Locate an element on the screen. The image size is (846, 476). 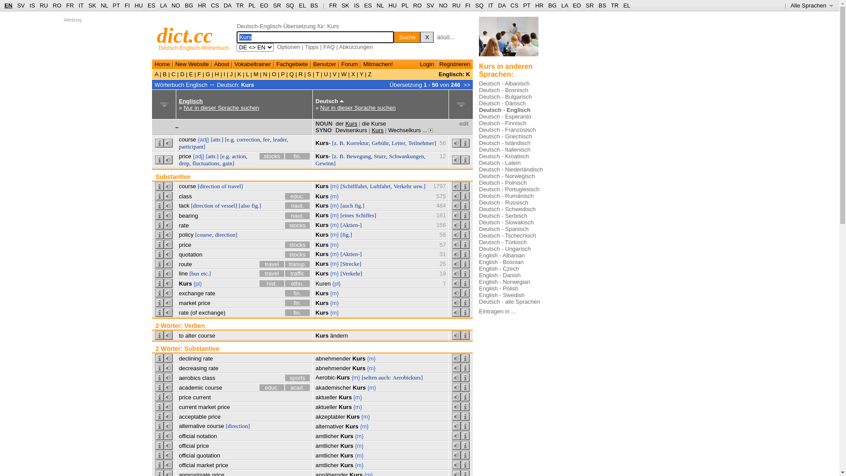
Deutsch - Ungarisch is located at coordinates (505, 249).